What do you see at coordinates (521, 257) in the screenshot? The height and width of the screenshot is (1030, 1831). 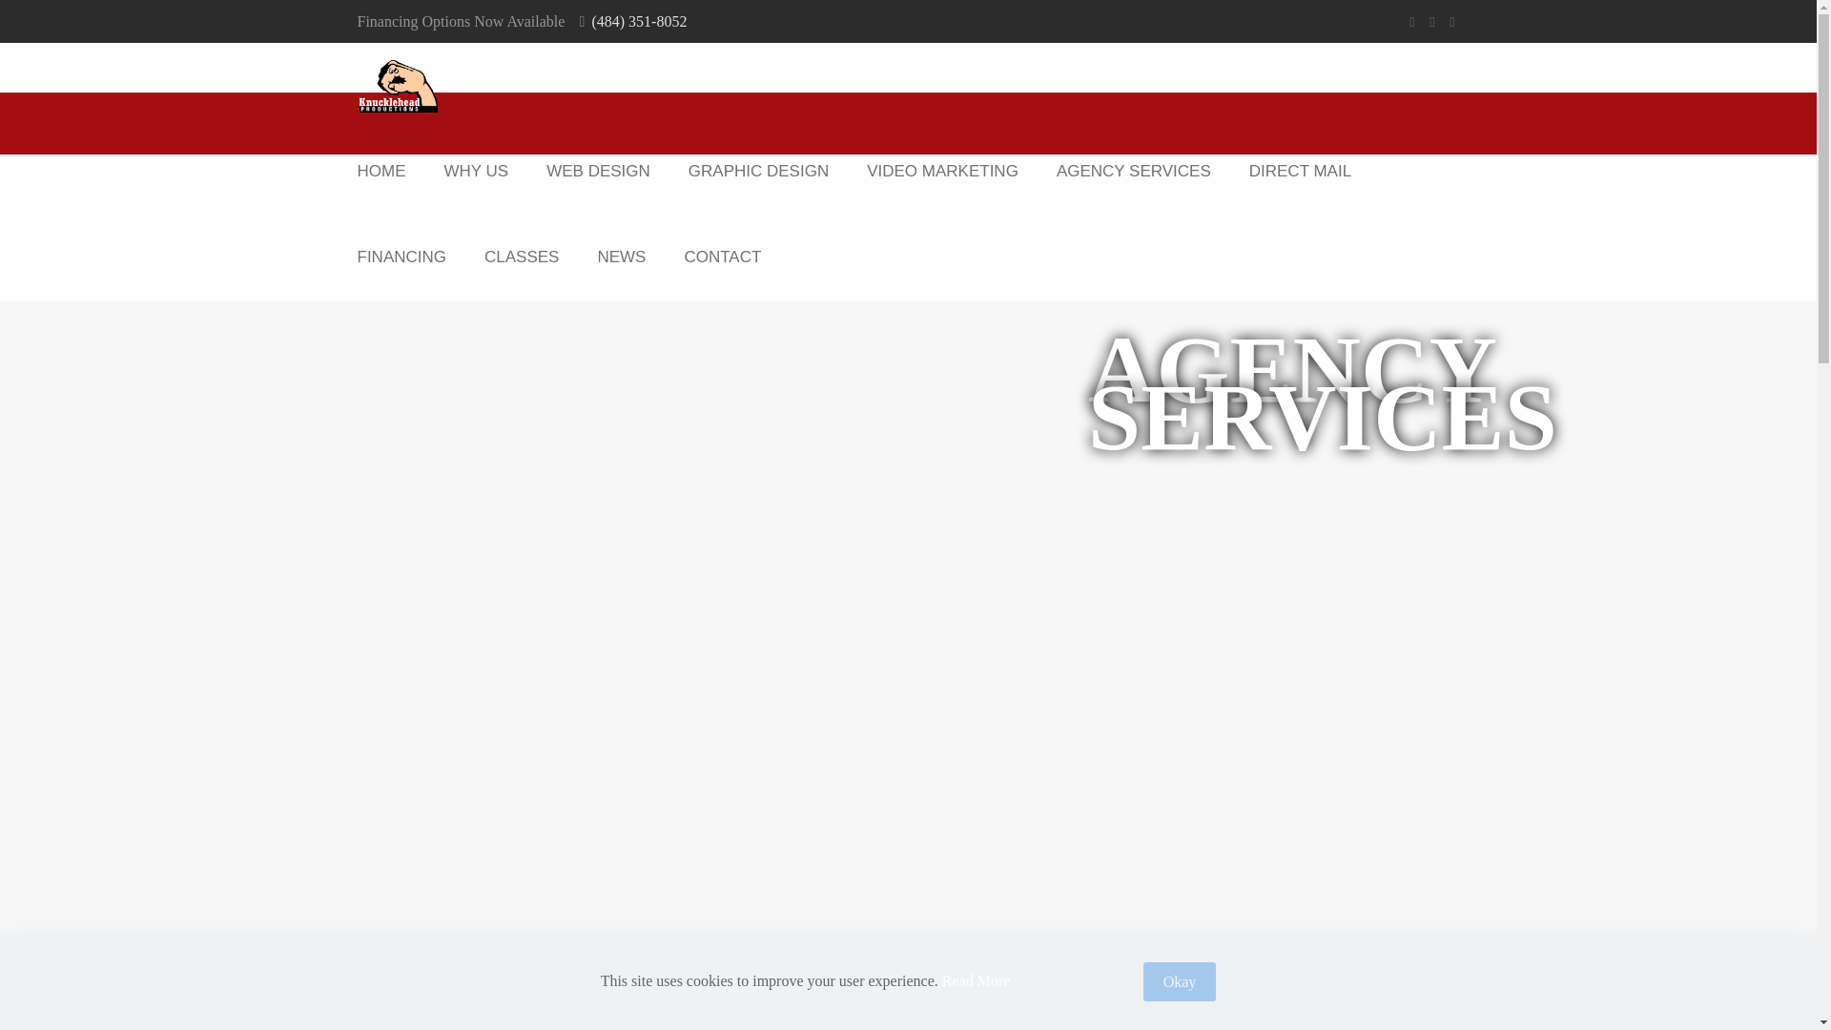 I see `CLASSES` at bounding box center [521, 257].